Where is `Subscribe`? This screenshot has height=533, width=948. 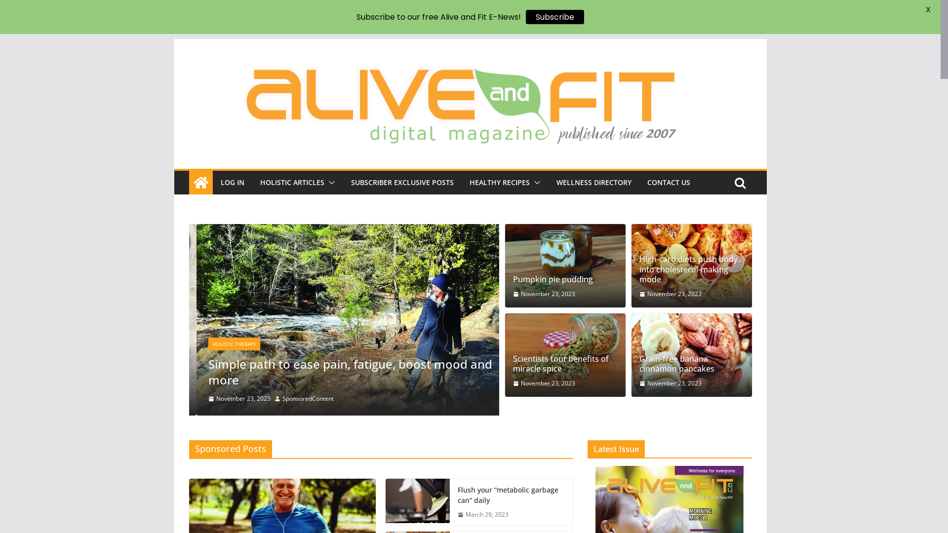 Subscribe is located at coordinates (555, 17).